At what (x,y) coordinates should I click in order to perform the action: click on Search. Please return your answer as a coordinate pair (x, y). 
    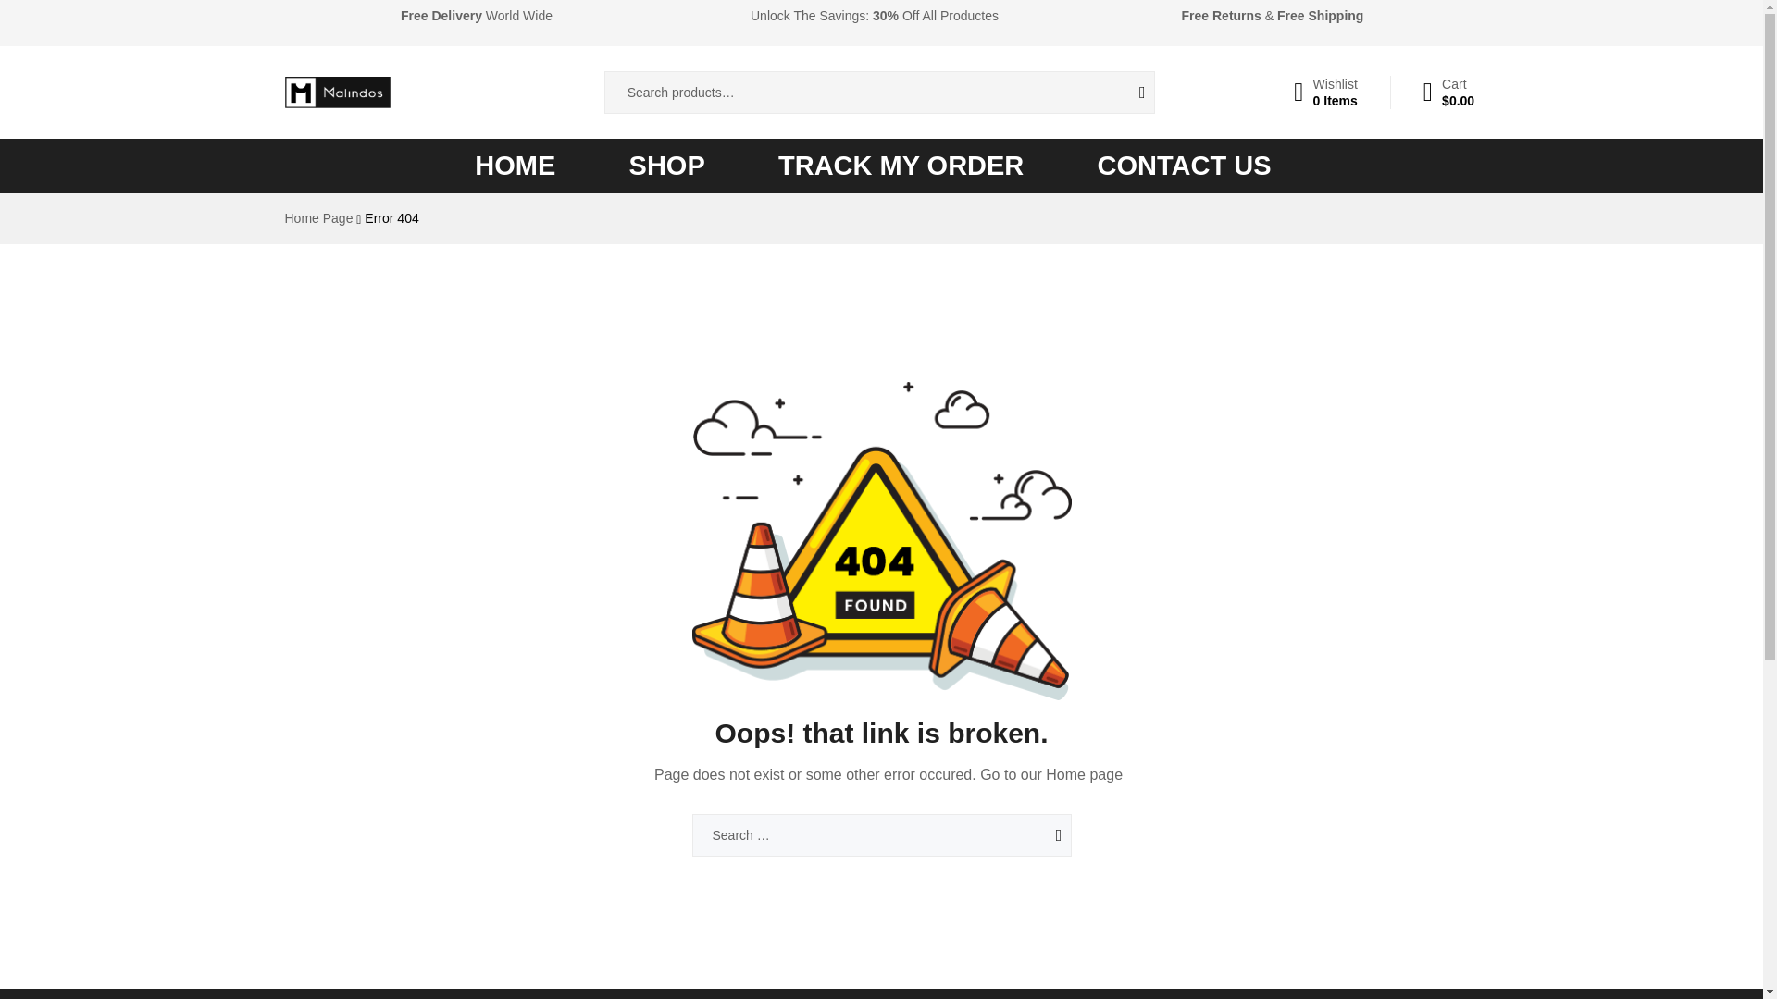
    Looking at the image, I should click on (1127, 92).